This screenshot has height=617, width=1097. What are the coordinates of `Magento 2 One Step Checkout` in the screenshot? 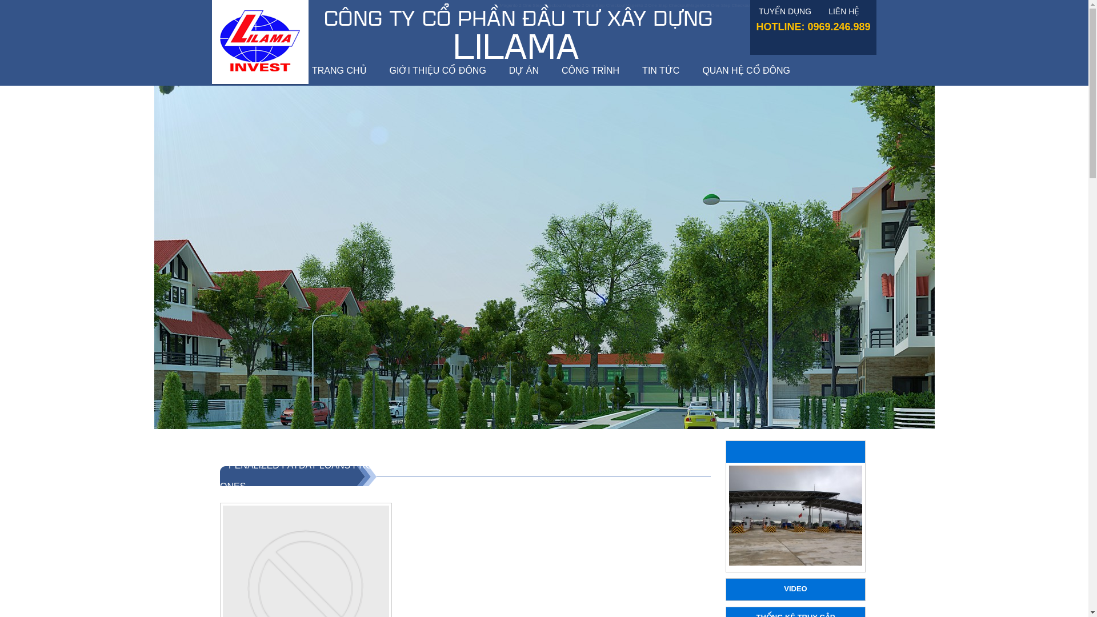 It's located at (719, 6).